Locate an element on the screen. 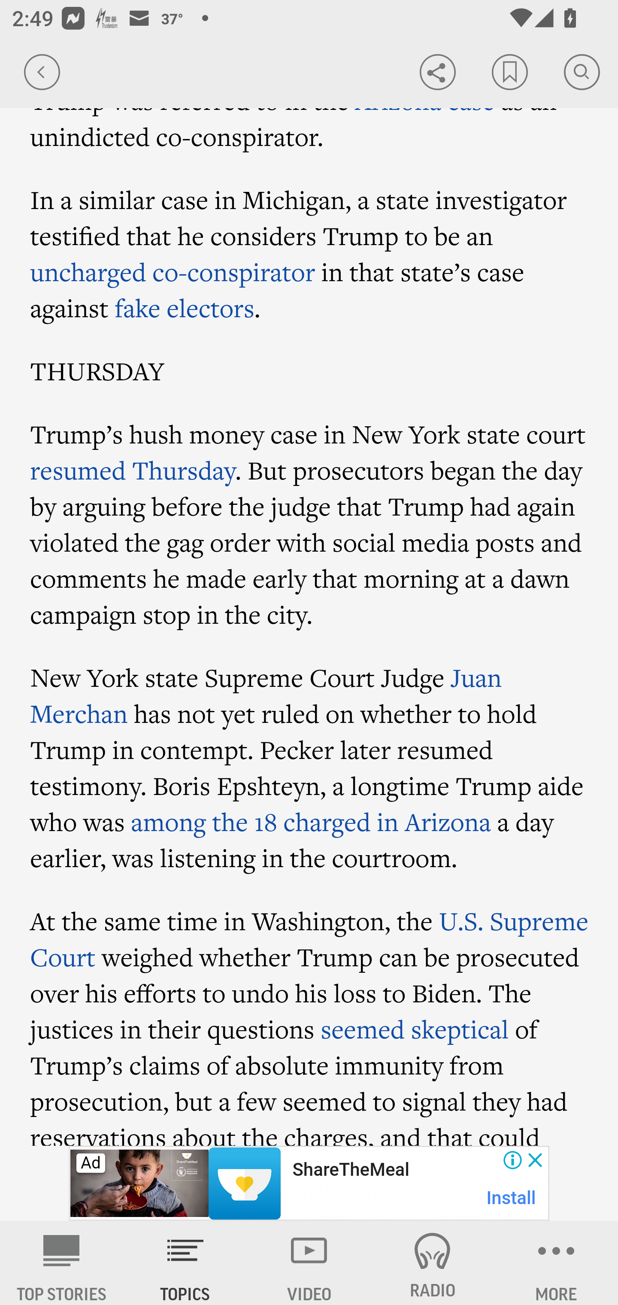  MORE is located at coordinates (556, 1263).